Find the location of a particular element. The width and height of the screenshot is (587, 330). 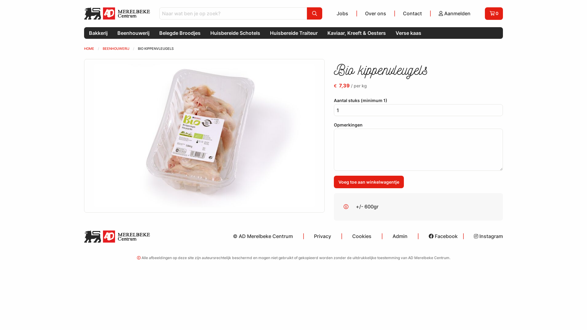

Privacy is located at coordinates (323, 236).